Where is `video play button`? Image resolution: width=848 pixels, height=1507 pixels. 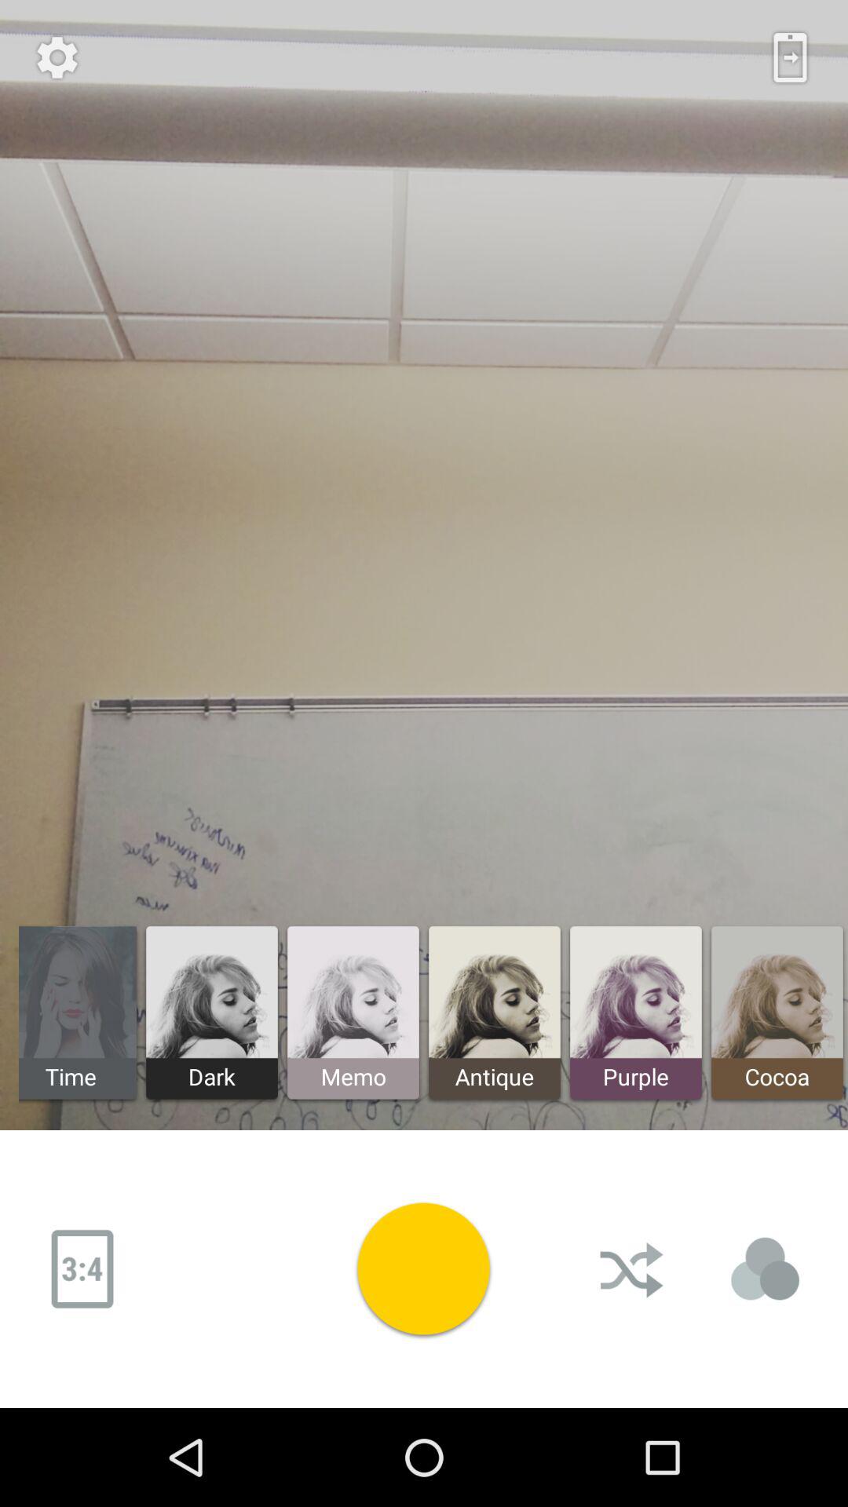 video play button is located at coordinates (423, 1268).